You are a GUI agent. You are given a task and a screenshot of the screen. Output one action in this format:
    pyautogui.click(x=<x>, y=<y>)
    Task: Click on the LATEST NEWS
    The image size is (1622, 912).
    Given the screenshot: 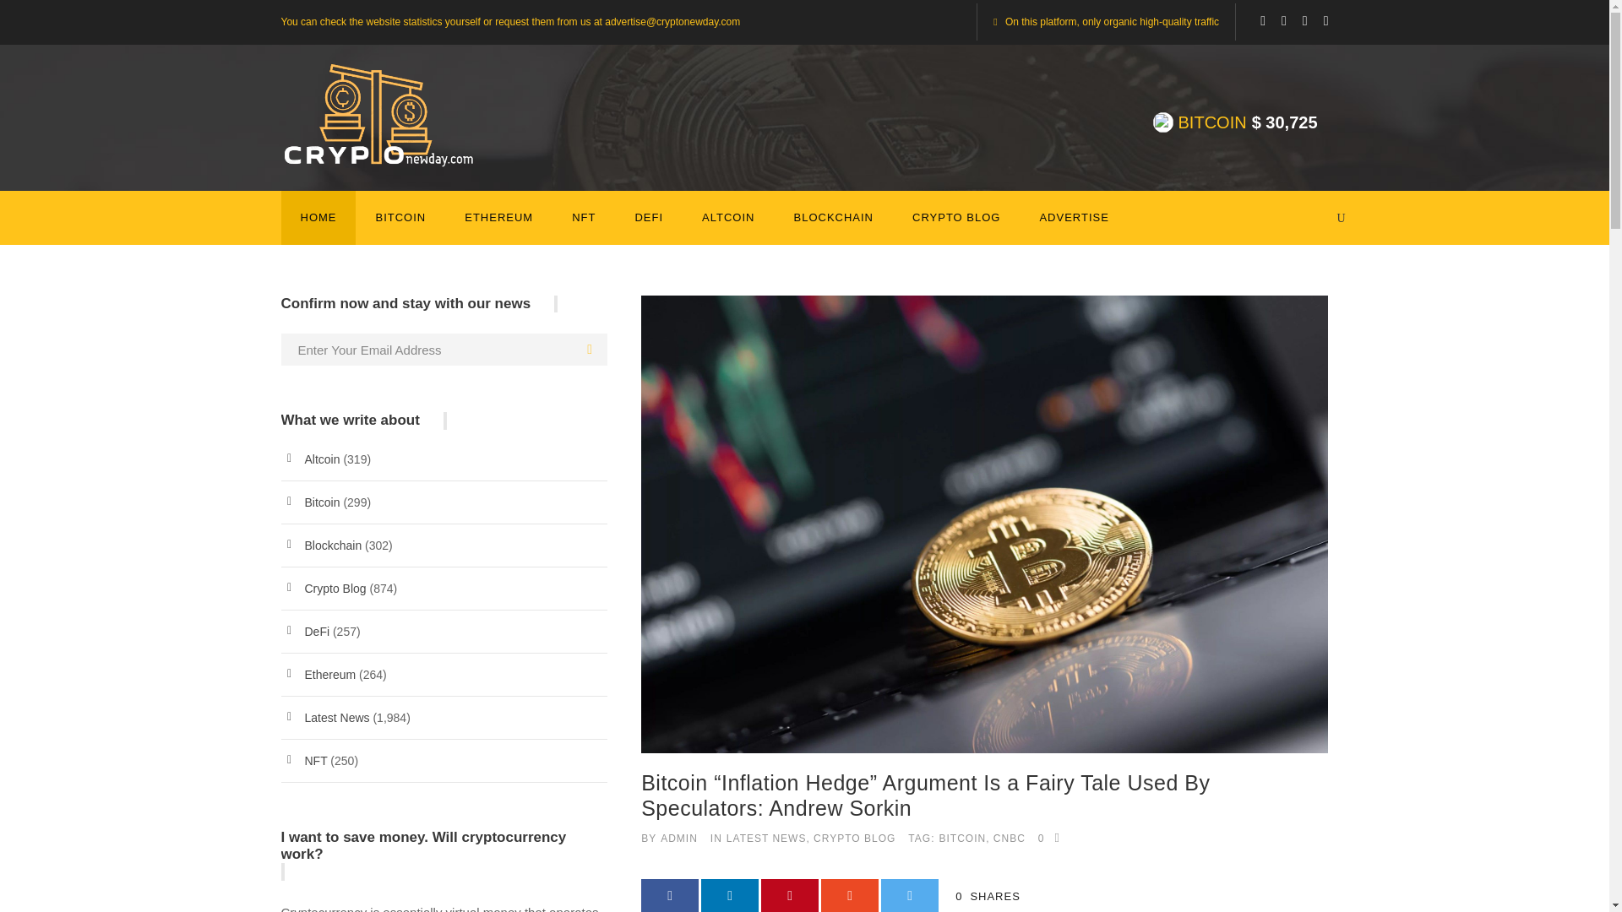 What is the action you would take?
    pyautogui.click(x=766, y=839)
    